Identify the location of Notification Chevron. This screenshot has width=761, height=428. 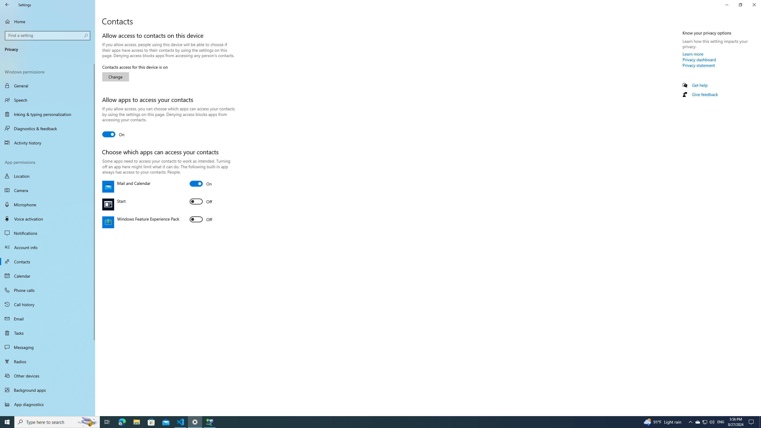
(690, 422).